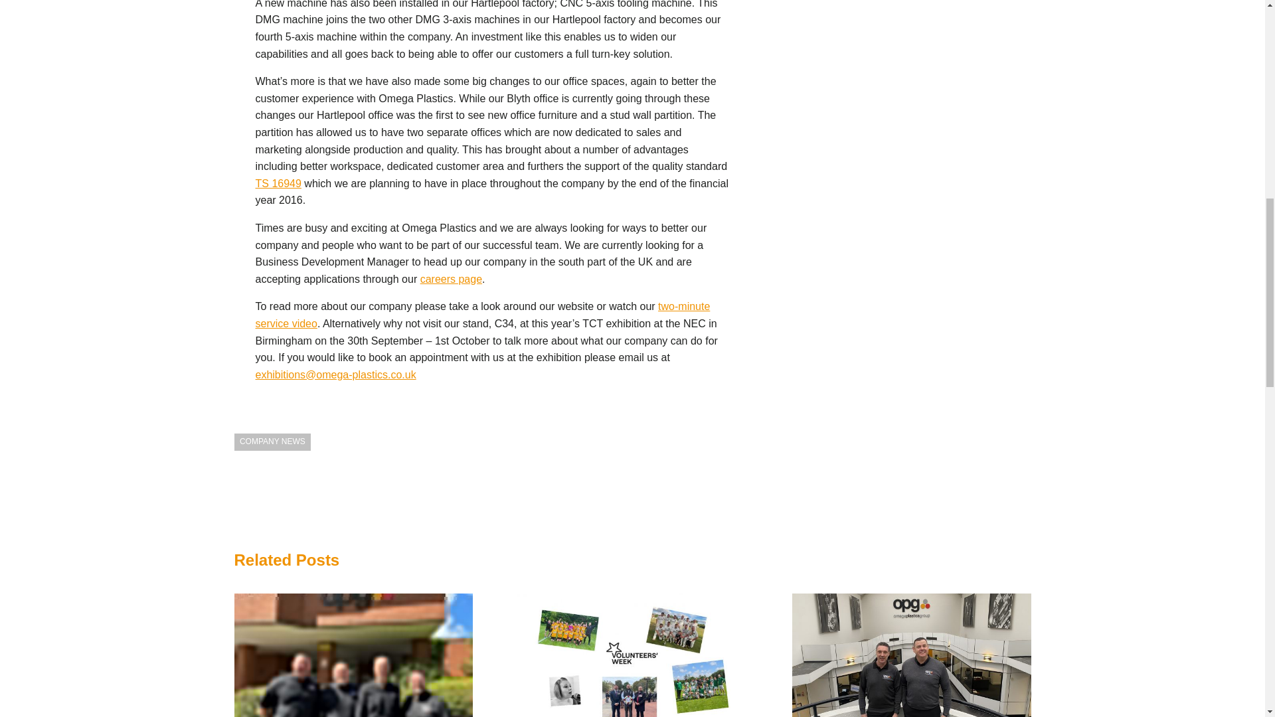  What do you see at coordinates (272, 442) in the screenshot?
I see `COMPANY NEWS` at bounding box center [272, 442].